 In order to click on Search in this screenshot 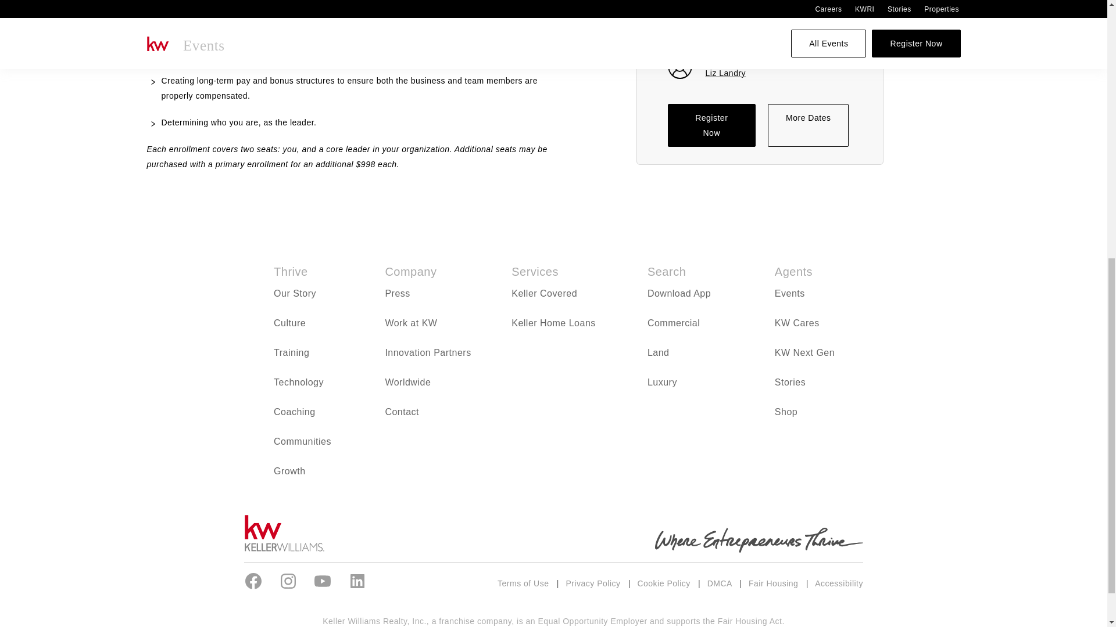, I will do `click(666, 272)`.